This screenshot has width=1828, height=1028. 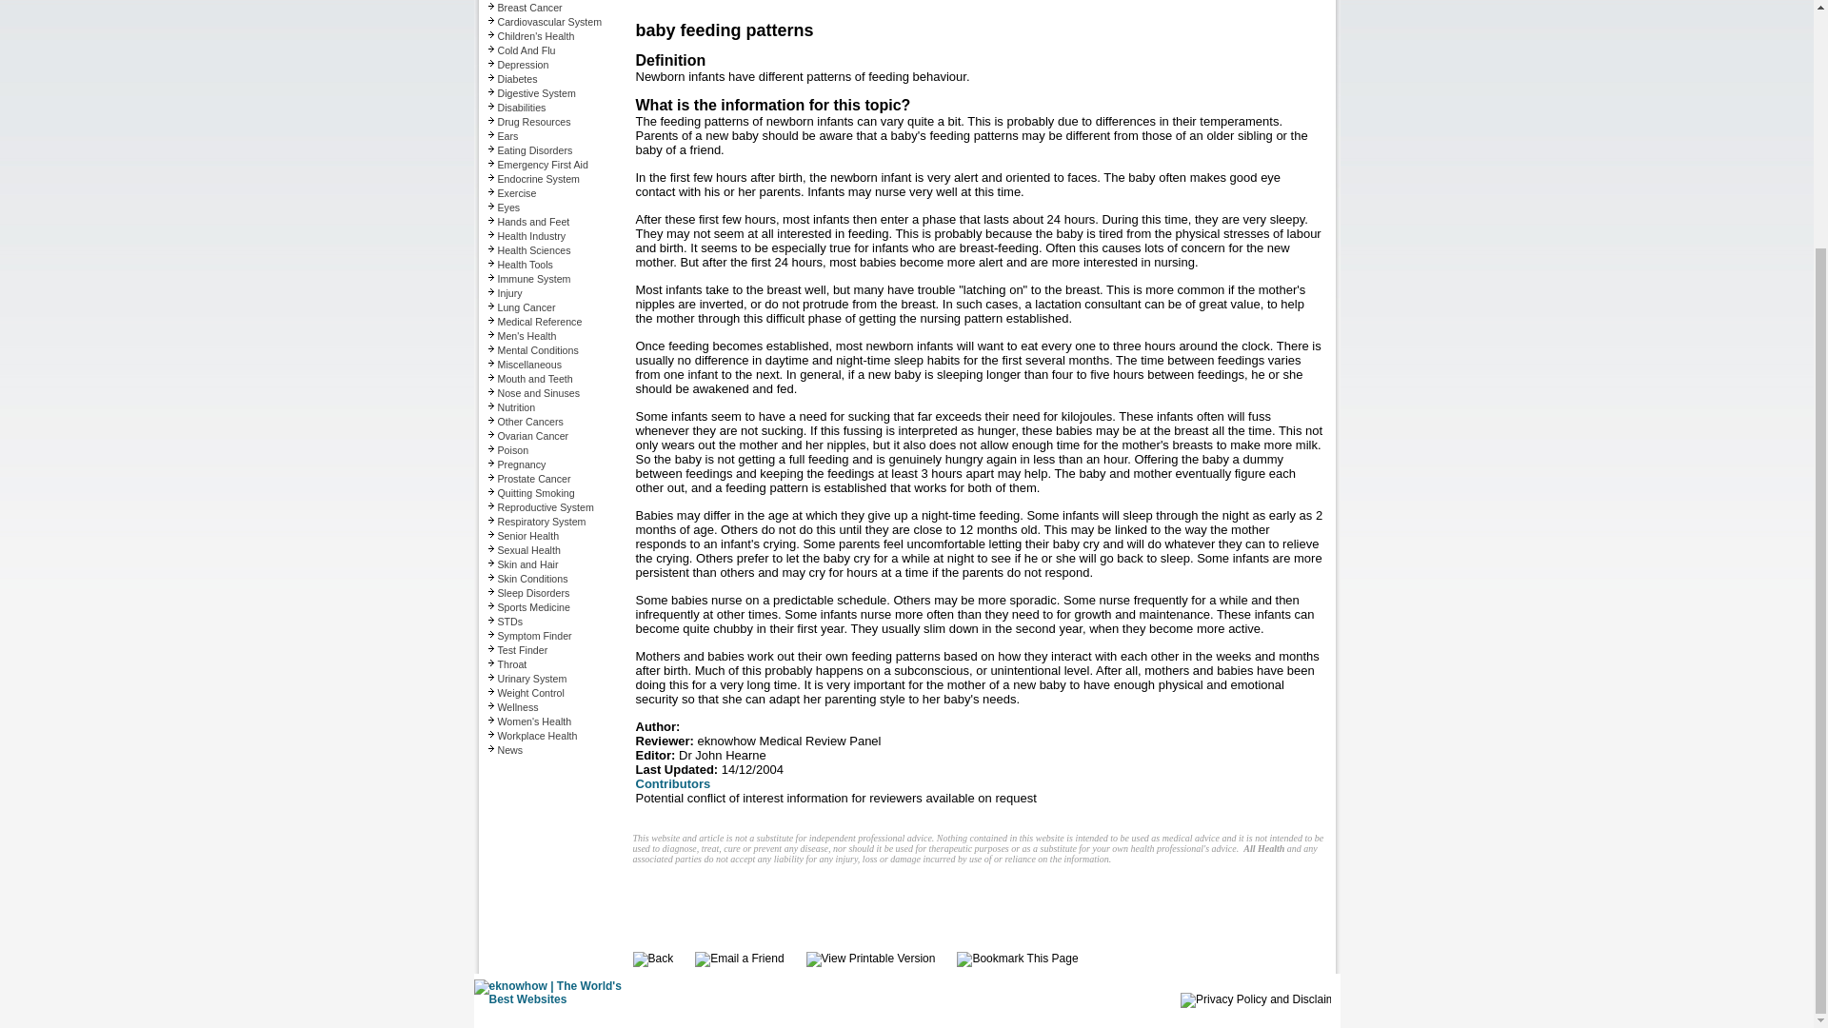 I want to click on Back, so click(x=652, y=959).